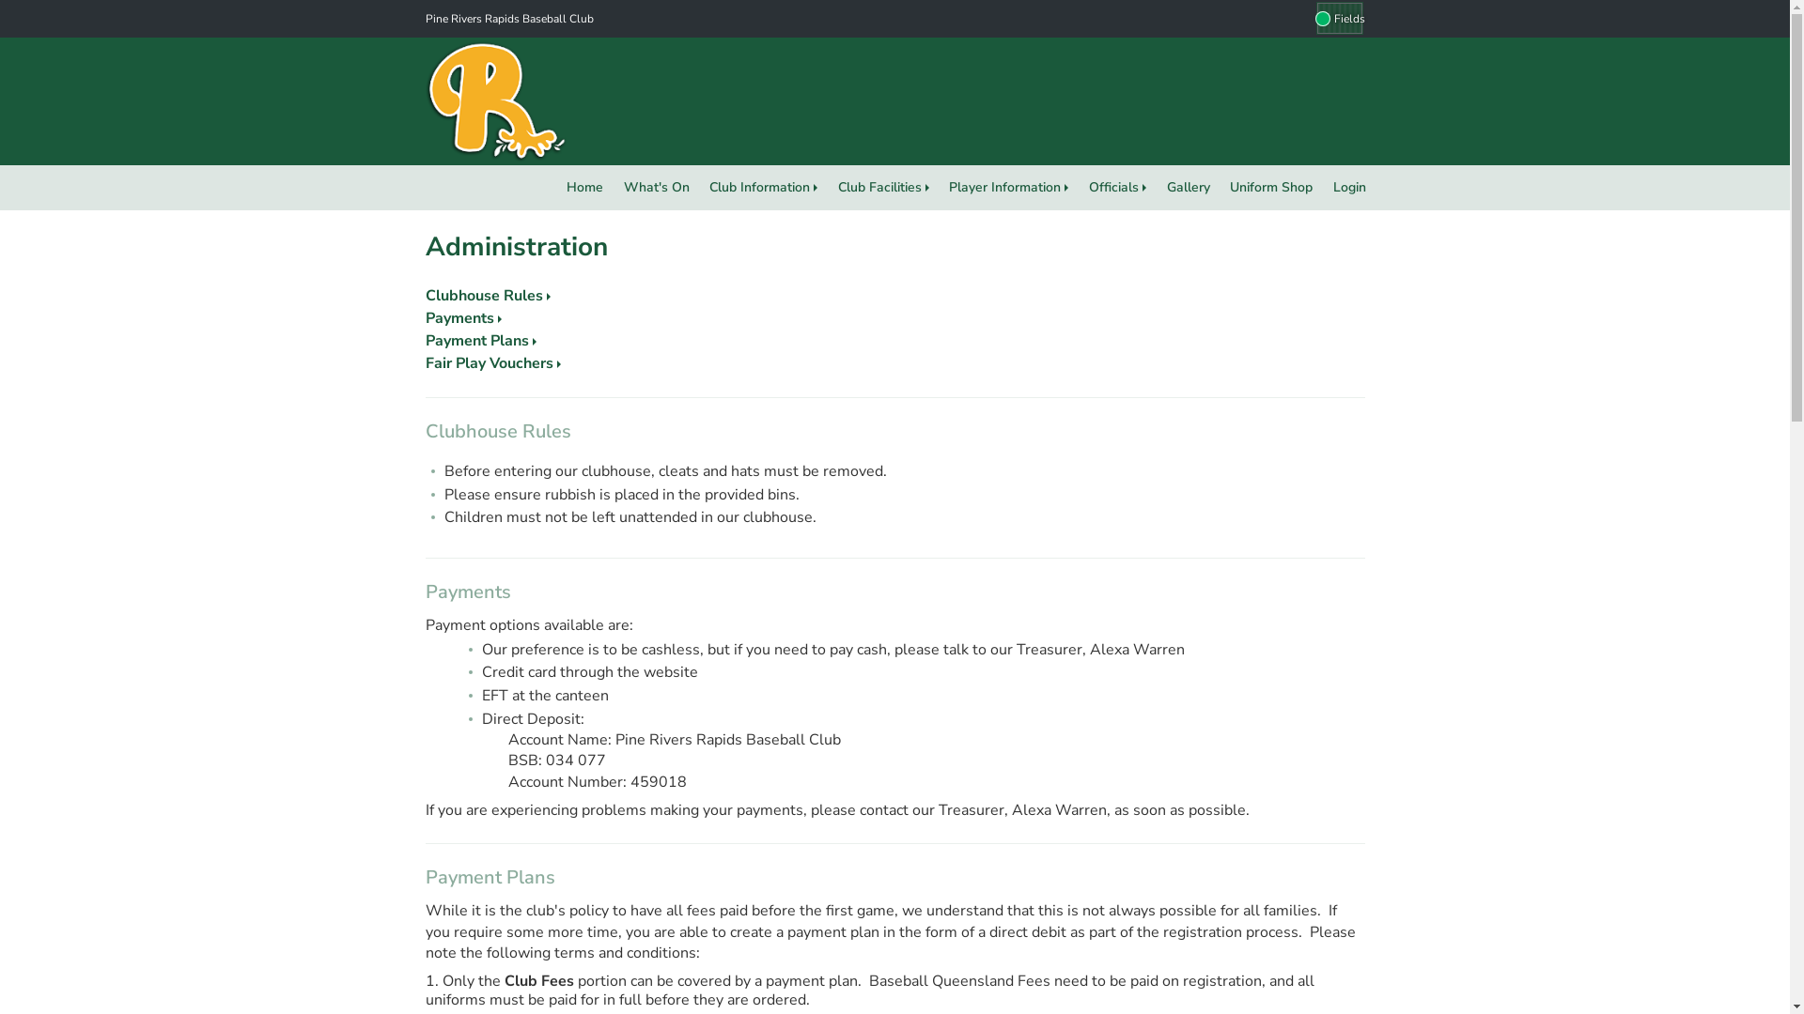 This screenshot has width=1804, height=1014. I want to click on Club Information, so click(763, 188).